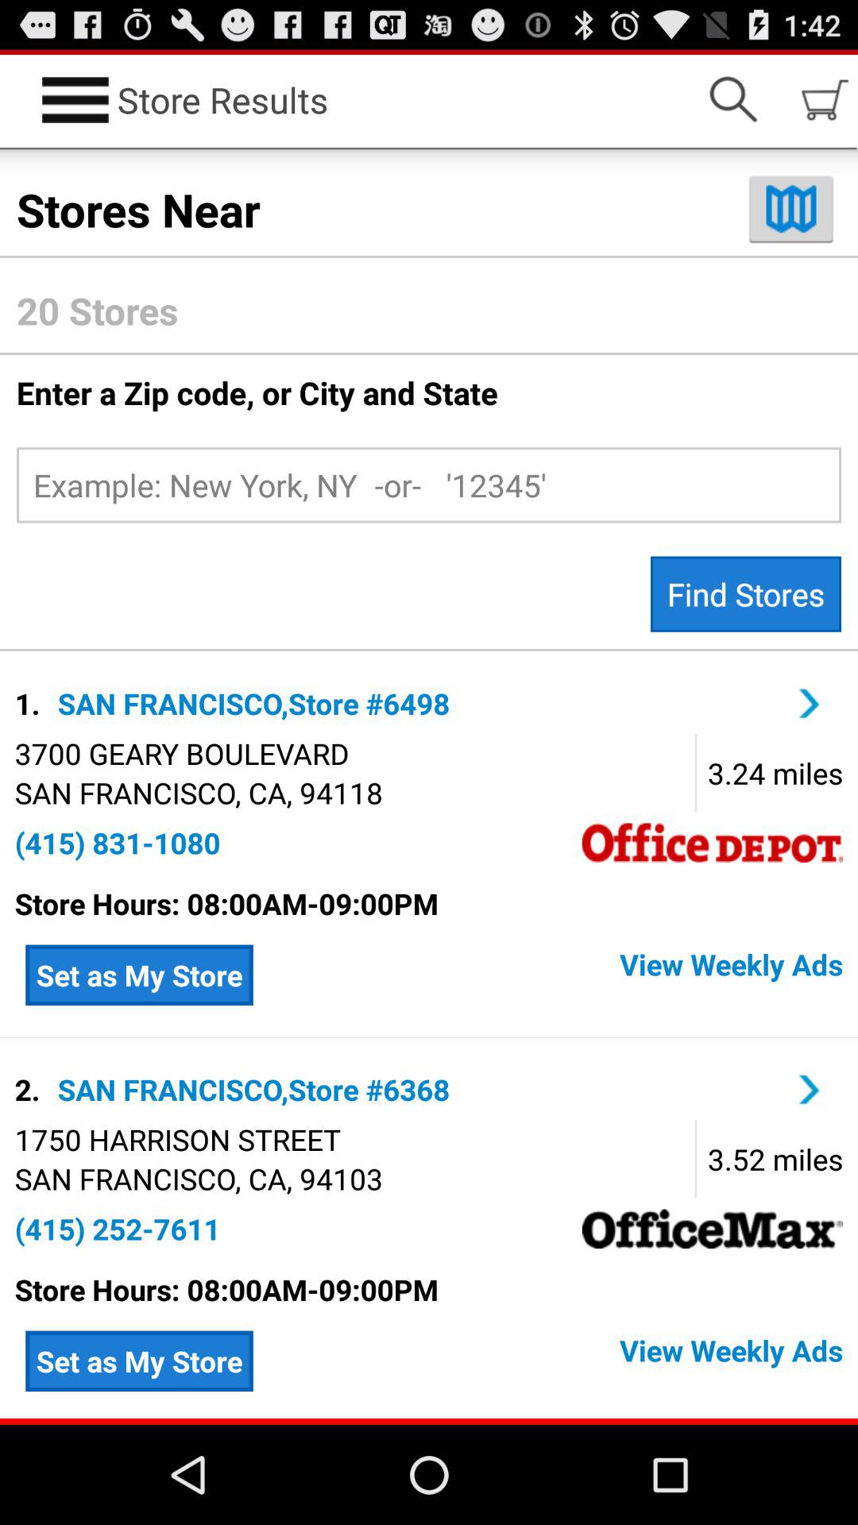 The height and width of the screenshot is (1525, 858). Describe the element at coordinates (791, 208) in the screenshot. I see `open map` at that location.